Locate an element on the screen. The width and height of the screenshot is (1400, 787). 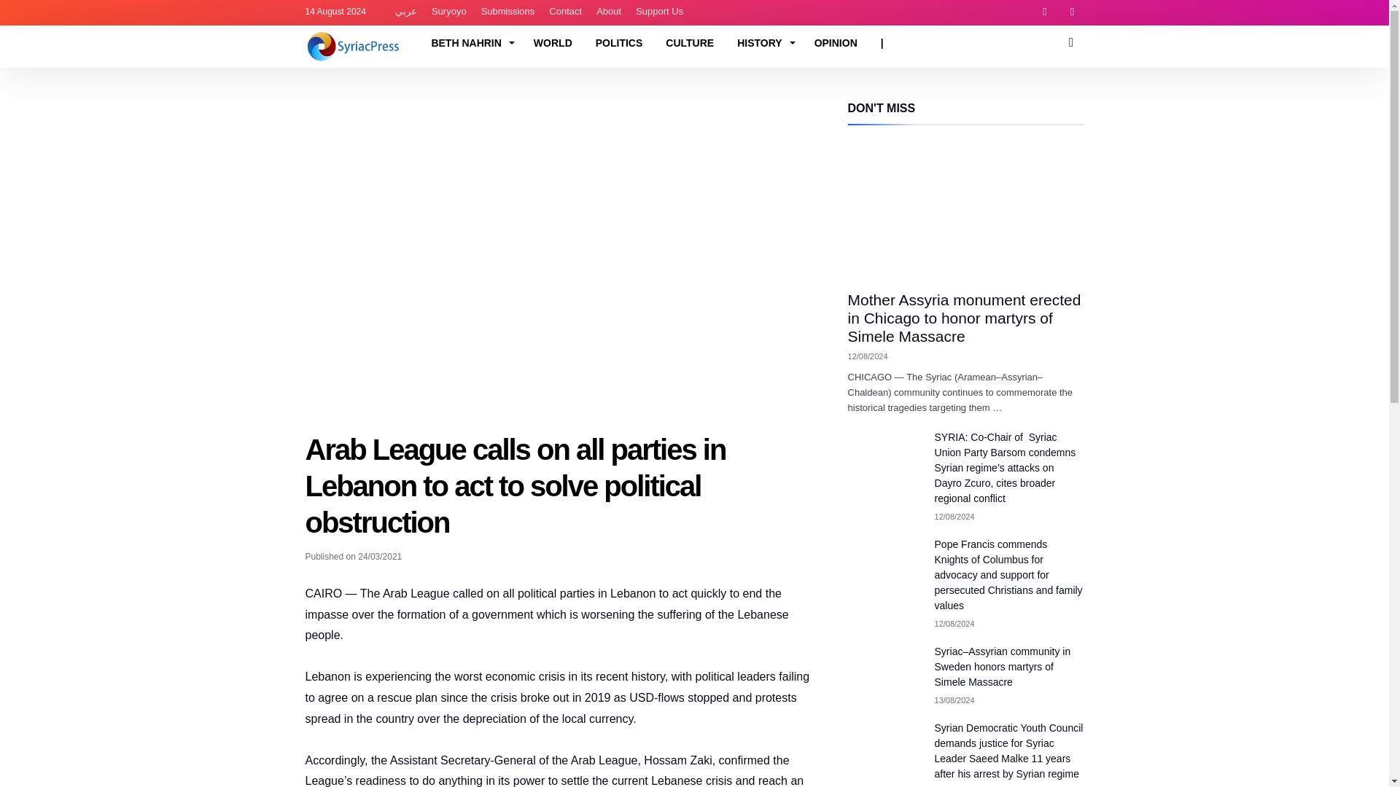
Twitter is located at coordinates (1072, 12).